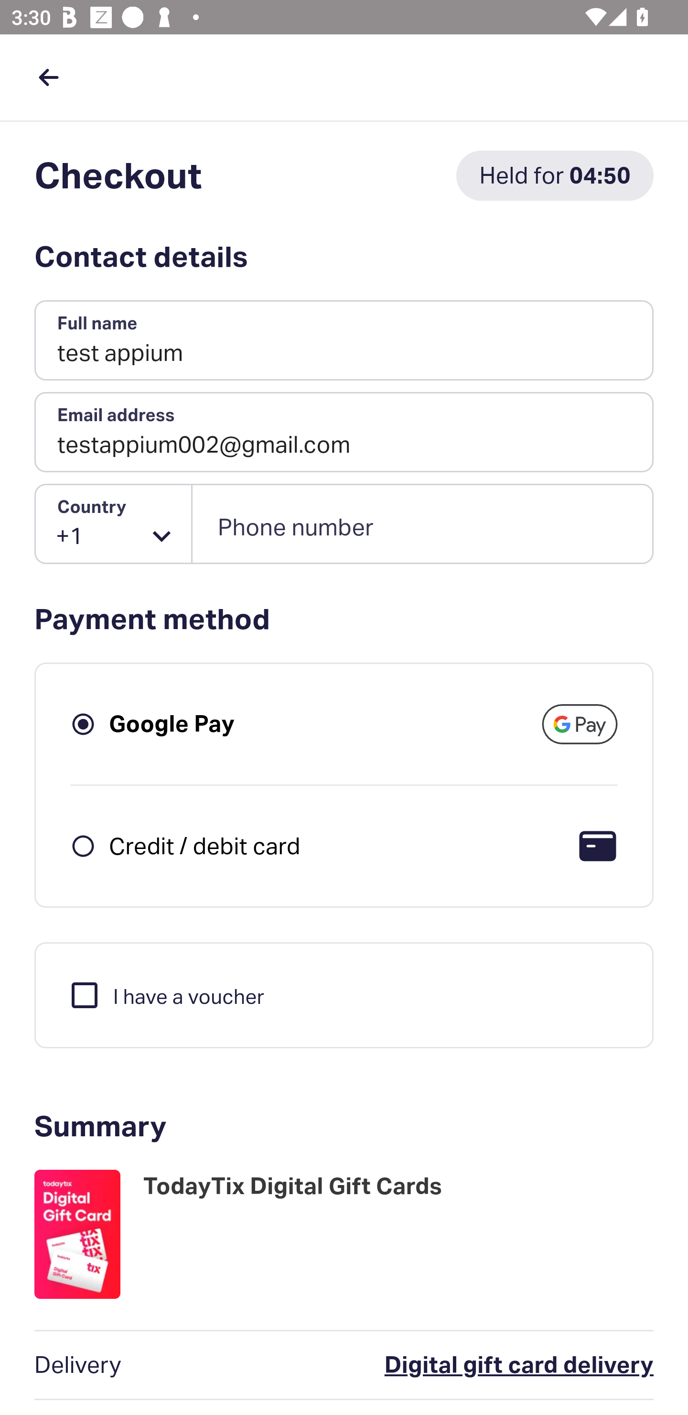 The image size is (688, 1415). I want to click on Digital gift card delivery, so click(447, 1365).